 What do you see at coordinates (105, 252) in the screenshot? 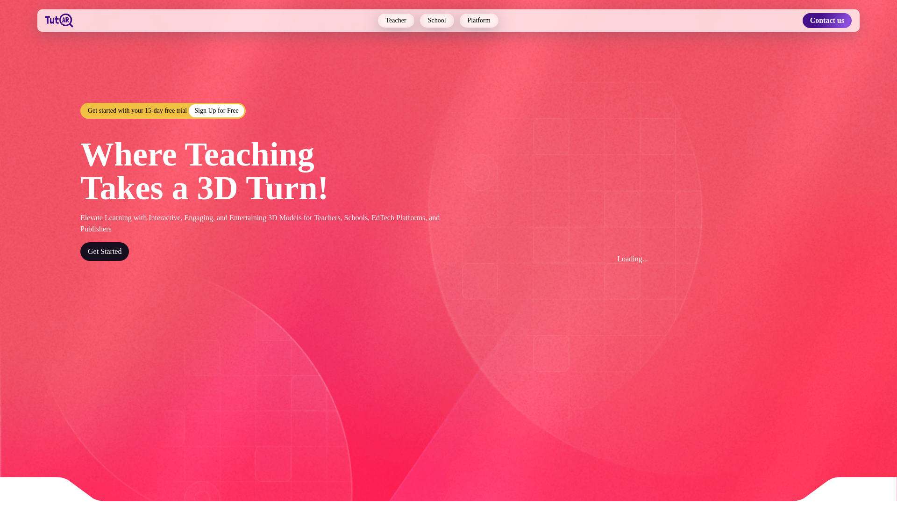
I see `Get Started` at bounding box center [105, 252].